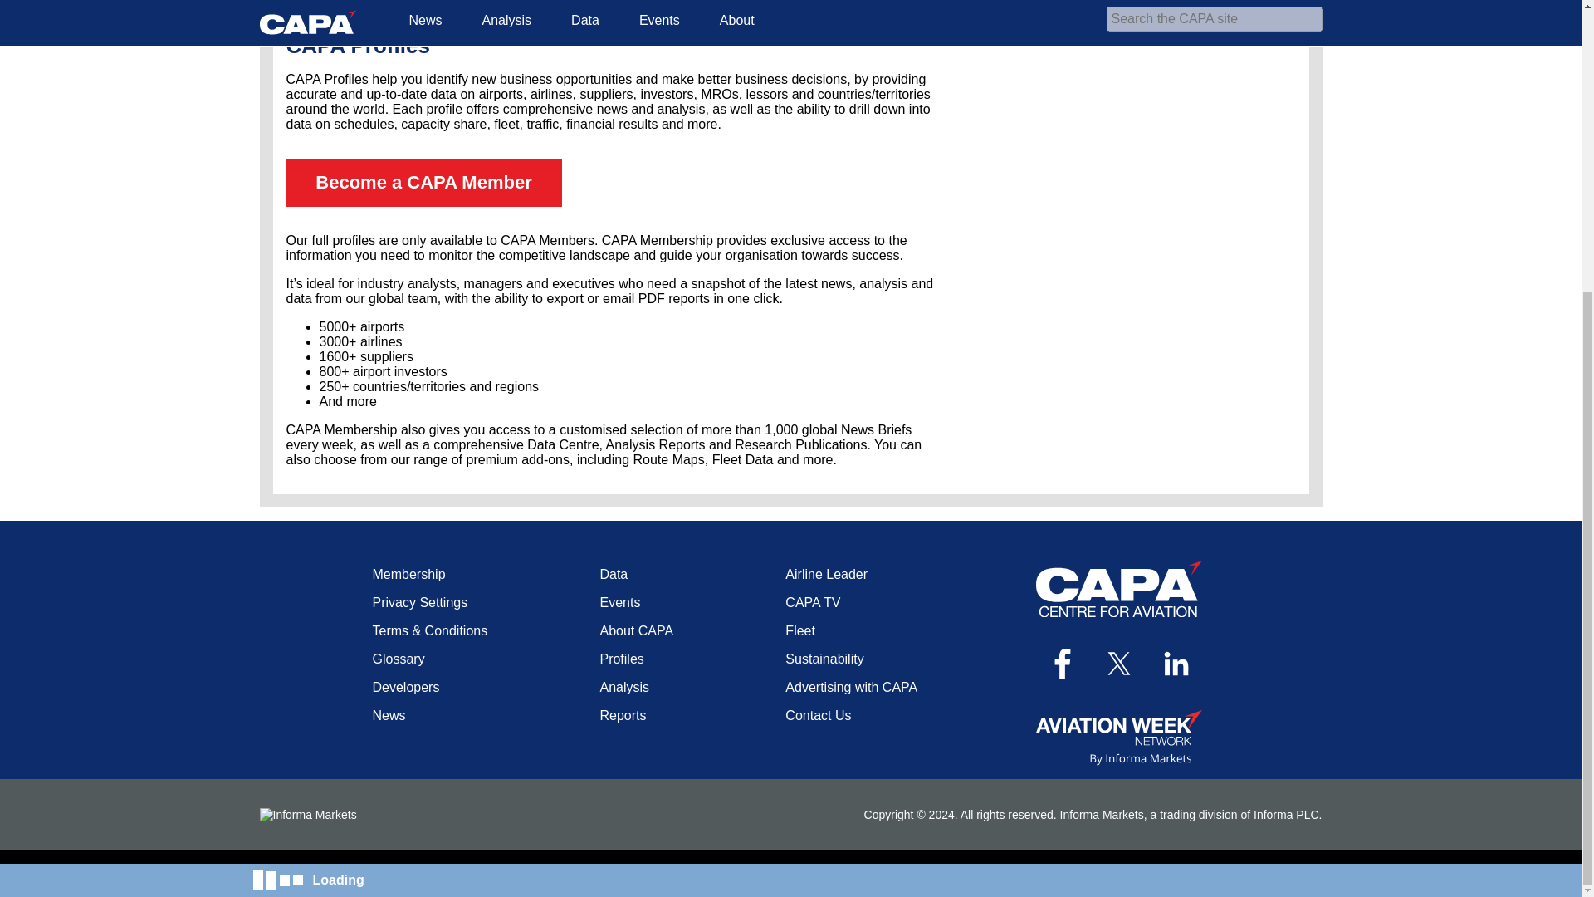 The width and height of the screenshot is (1594, 897). What do you see at coordinates (1119, 663) in the screenshot?
I see `CAPA on Twitter` at bounding box center [1119, 663].